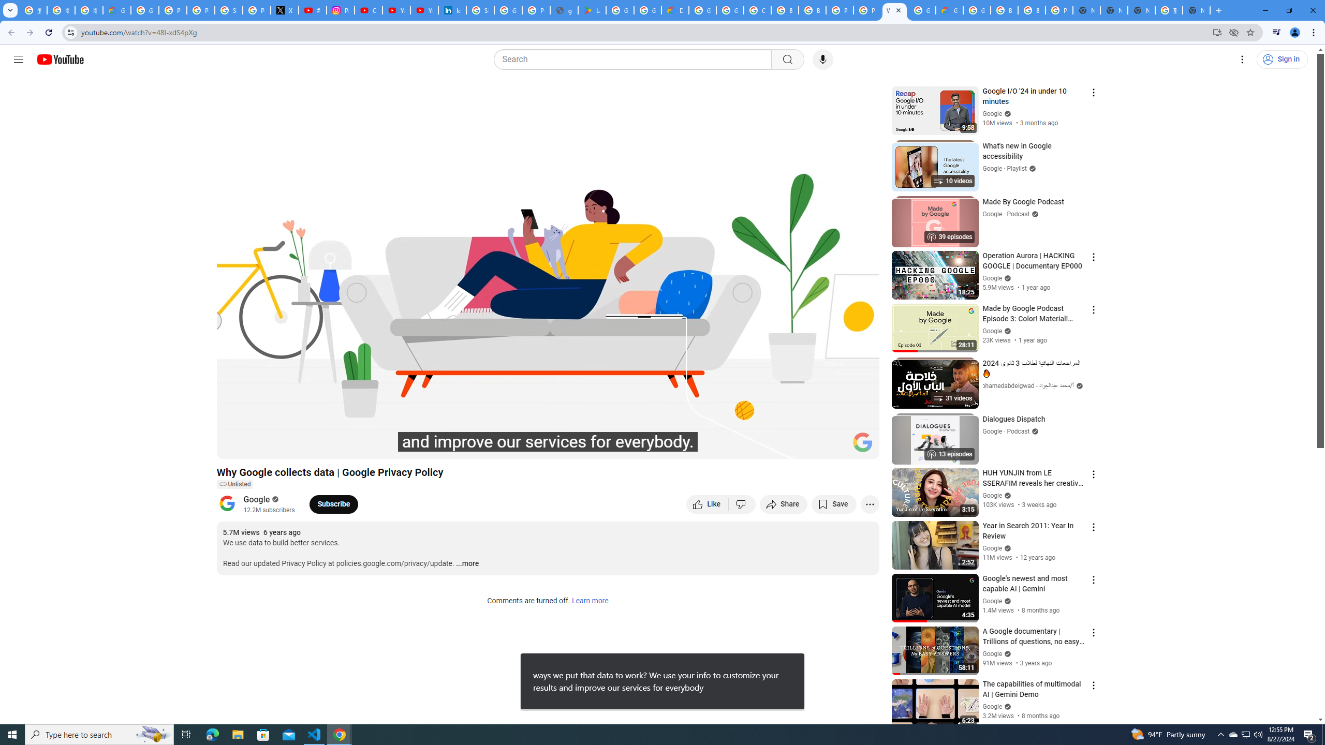  Describe the element at coordinates (922, 10) in the screenshot. I see `Google Cloud Platform` at that location.